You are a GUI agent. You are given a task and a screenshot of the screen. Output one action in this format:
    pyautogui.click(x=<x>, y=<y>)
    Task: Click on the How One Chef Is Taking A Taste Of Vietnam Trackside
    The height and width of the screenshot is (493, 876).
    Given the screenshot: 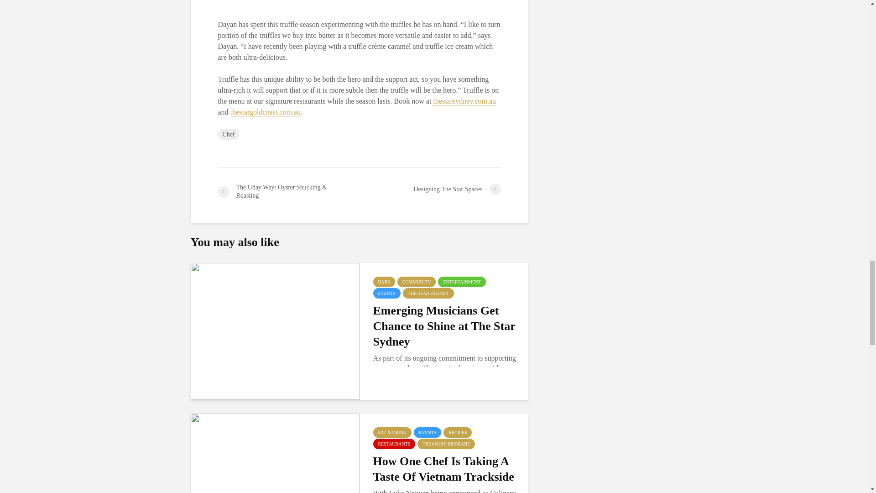 What is the action you would take?
    pyautogui.click(x=445, y=469)
    